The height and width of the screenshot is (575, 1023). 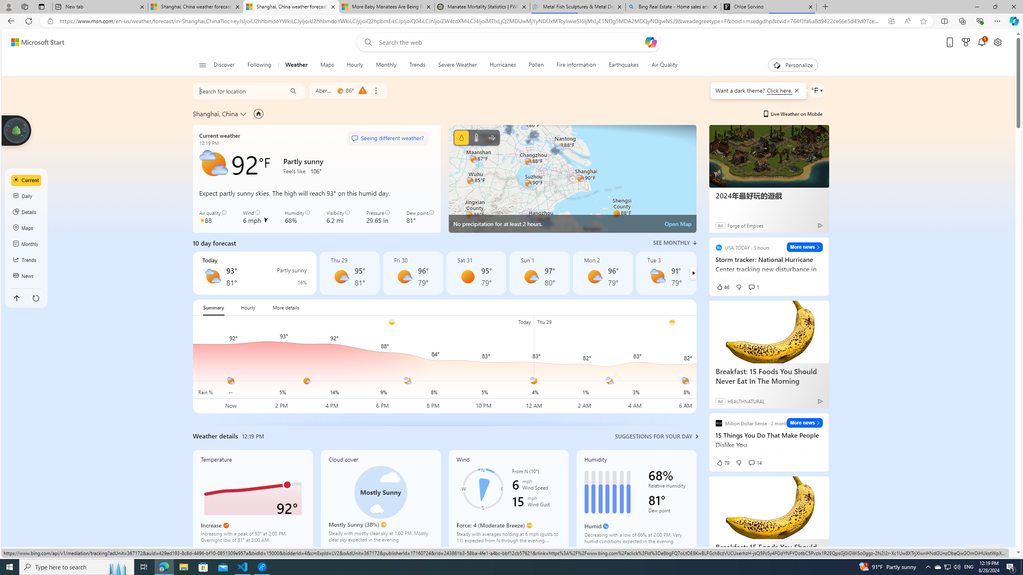 What do you see at coordinates (237, 91) in the screenshot?
I see `Search for location` at bounding box center [237, 91].